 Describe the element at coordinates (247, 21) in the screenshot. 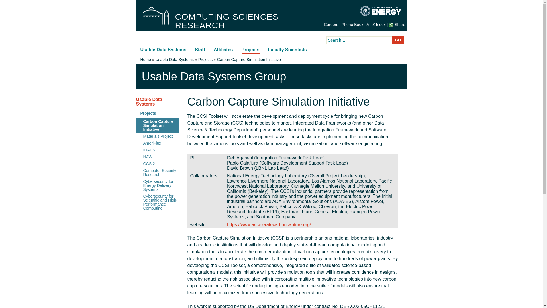

I see `COMPUTING SCIENCES RESEARCH` at that location.